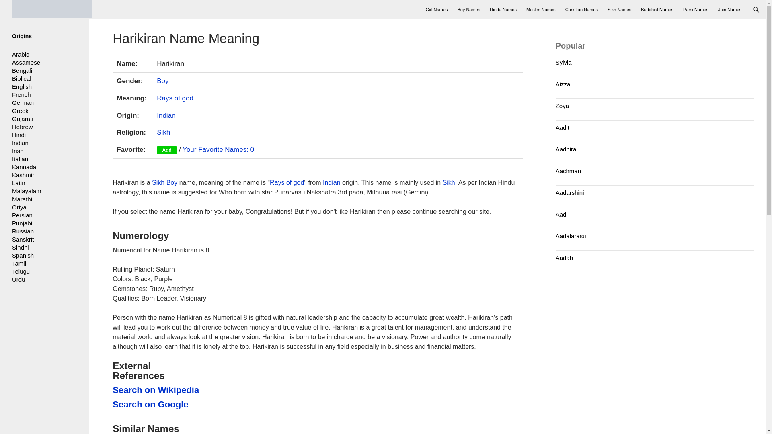 The width and height of the screenshot is (772, 434). I want to click on Christian Names, so click(581, 10).